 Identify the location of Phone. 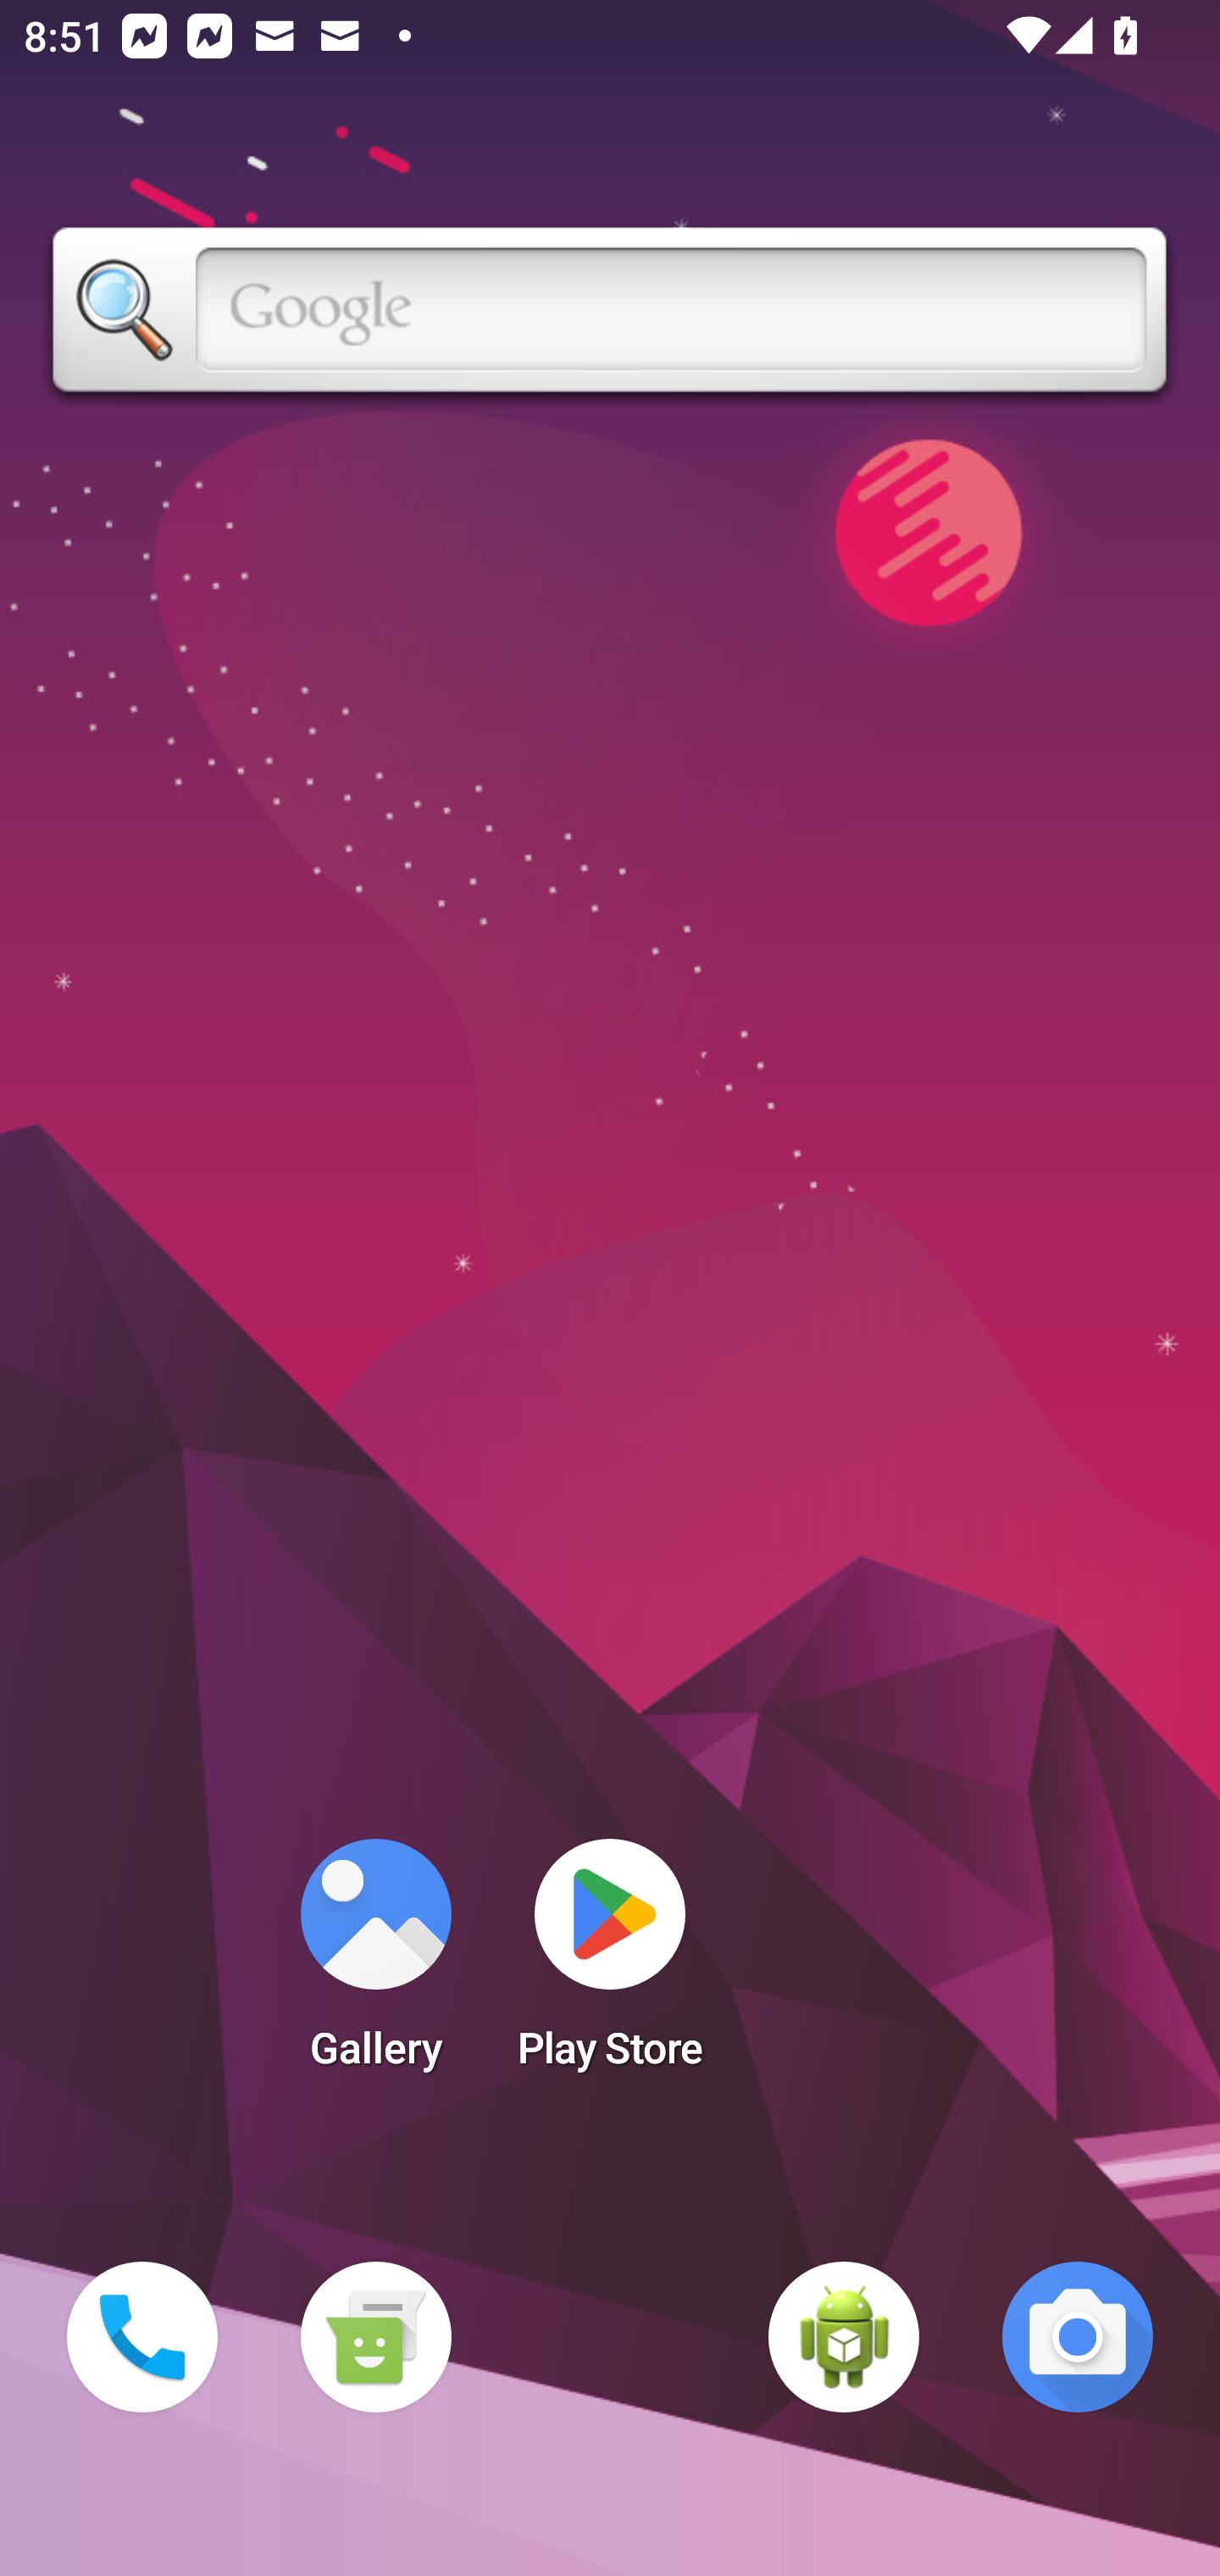
(142, 2337).